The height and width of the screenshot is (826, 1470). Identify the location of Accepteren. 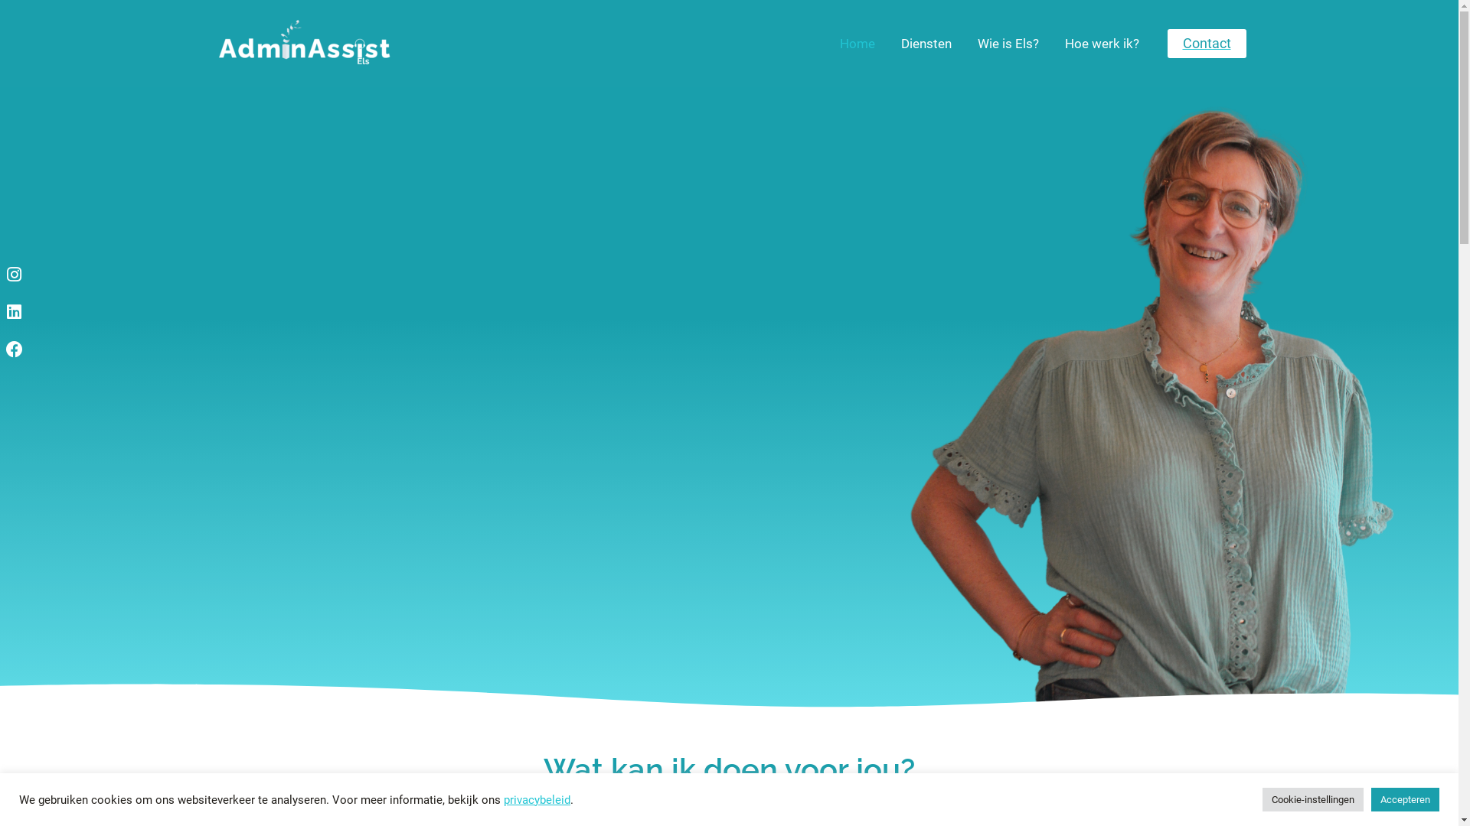
(1406, 800).